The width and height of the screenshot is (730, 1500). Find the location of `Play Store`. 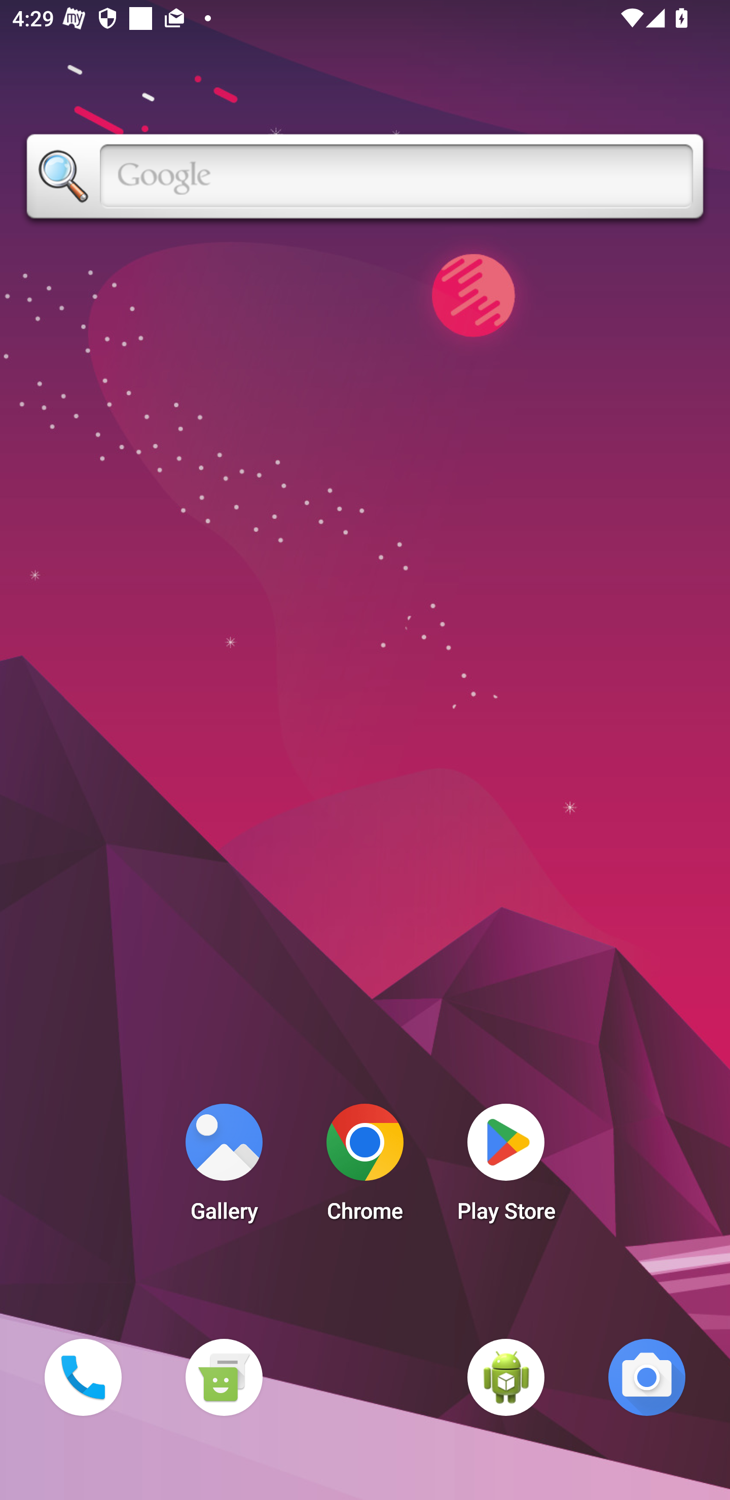

Play Store is located at coordinates (506, 1168).